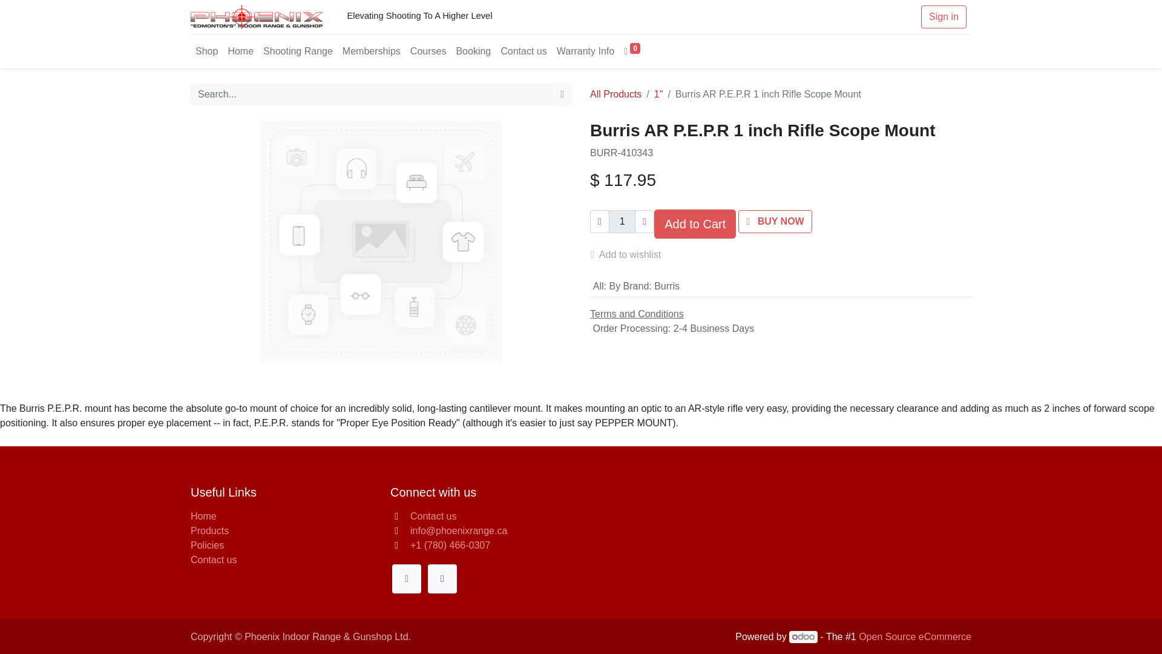 Image resolution: width=1162 pixels, height=654 pixels. I want to click on Booking, so click(473, 51).